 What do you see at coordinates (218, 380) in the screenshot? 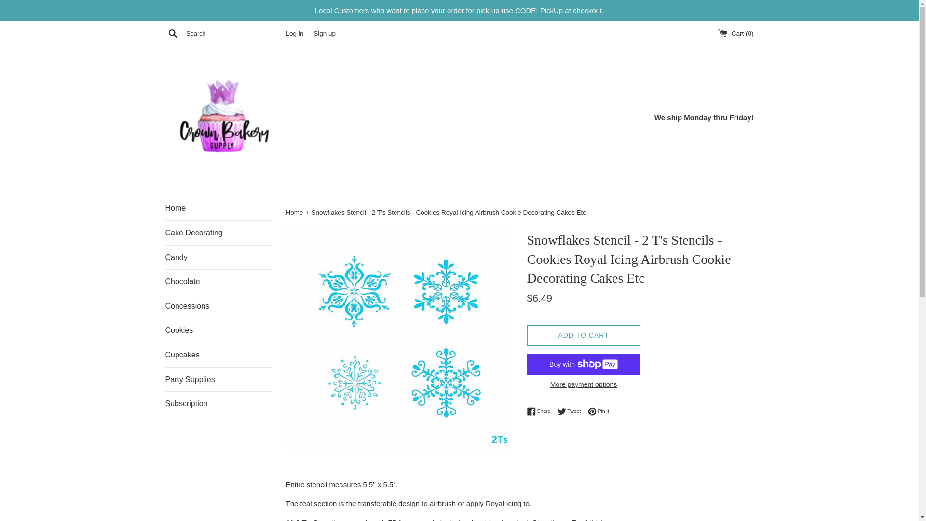
I see `Back to the frontpage` at bounding box center [218, 380].